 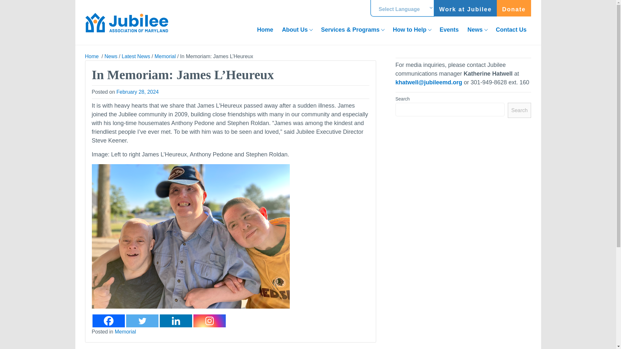 I want to click on Home, so click(x=265, y=30).